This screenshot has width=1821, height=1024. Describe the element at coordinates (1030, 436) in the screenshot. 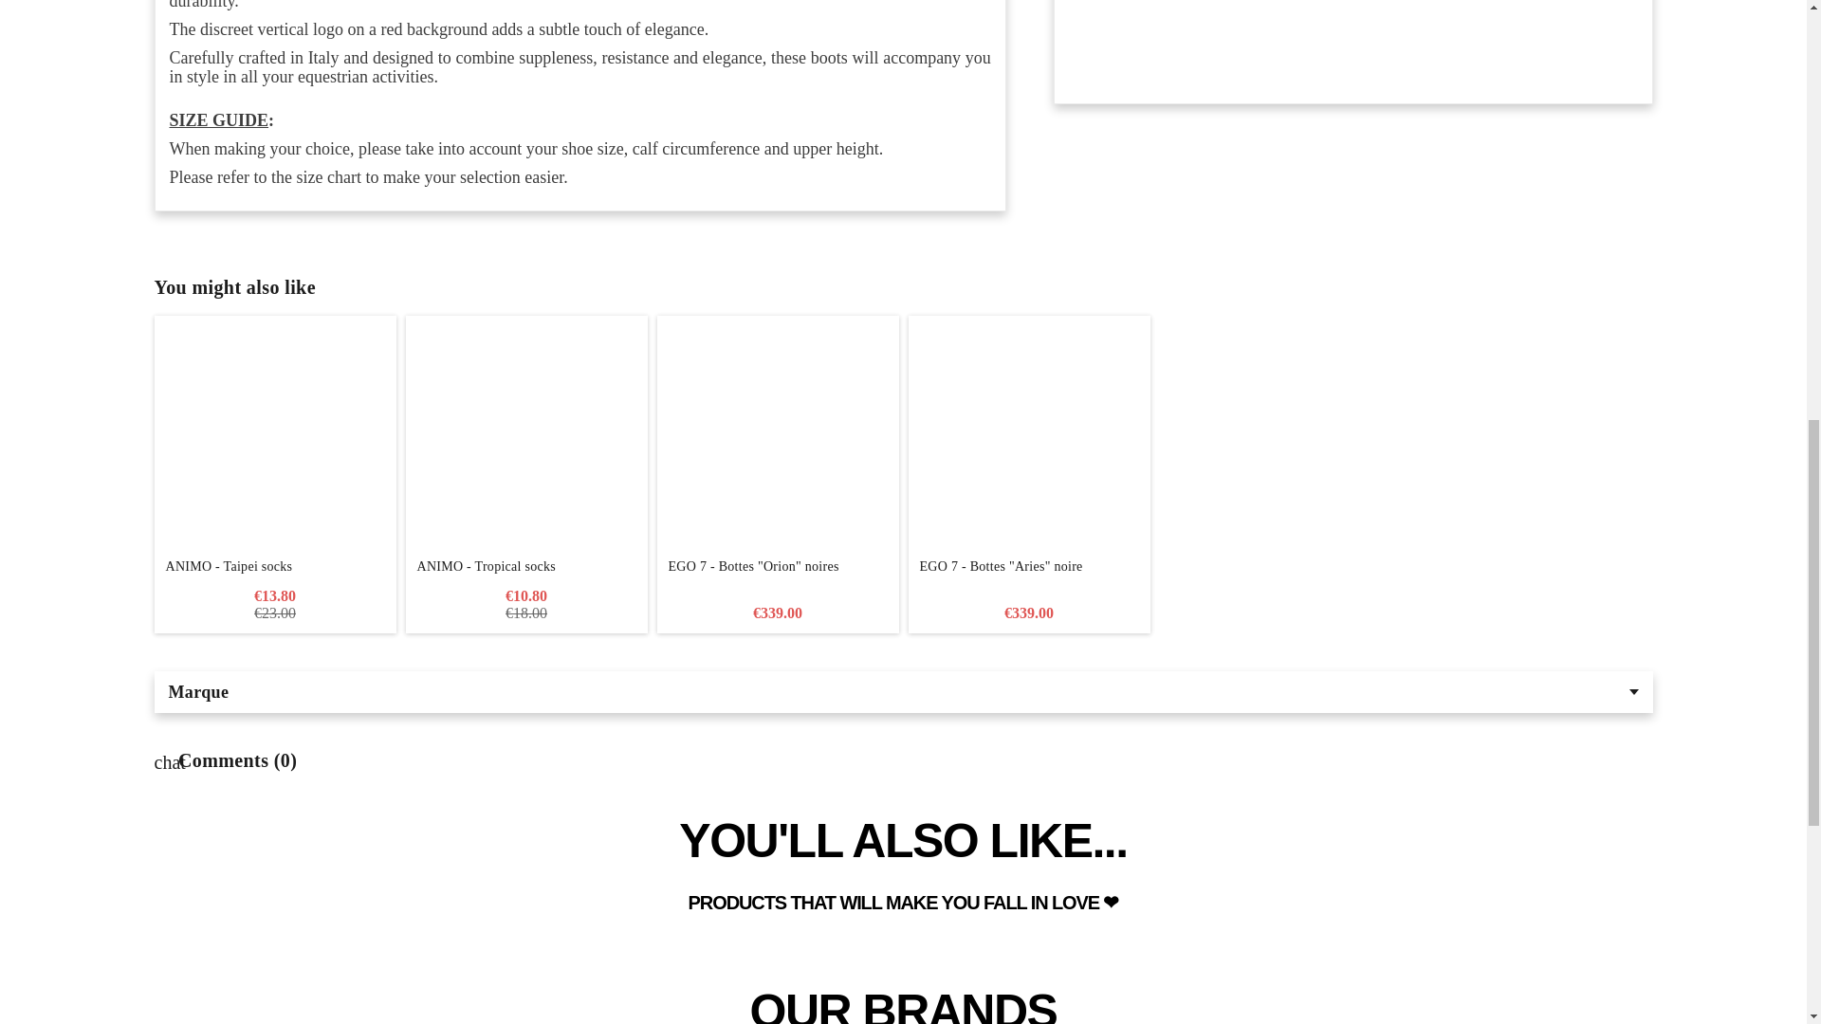

I see `EGO 7 - Bottes "Aries" noire` at that location.